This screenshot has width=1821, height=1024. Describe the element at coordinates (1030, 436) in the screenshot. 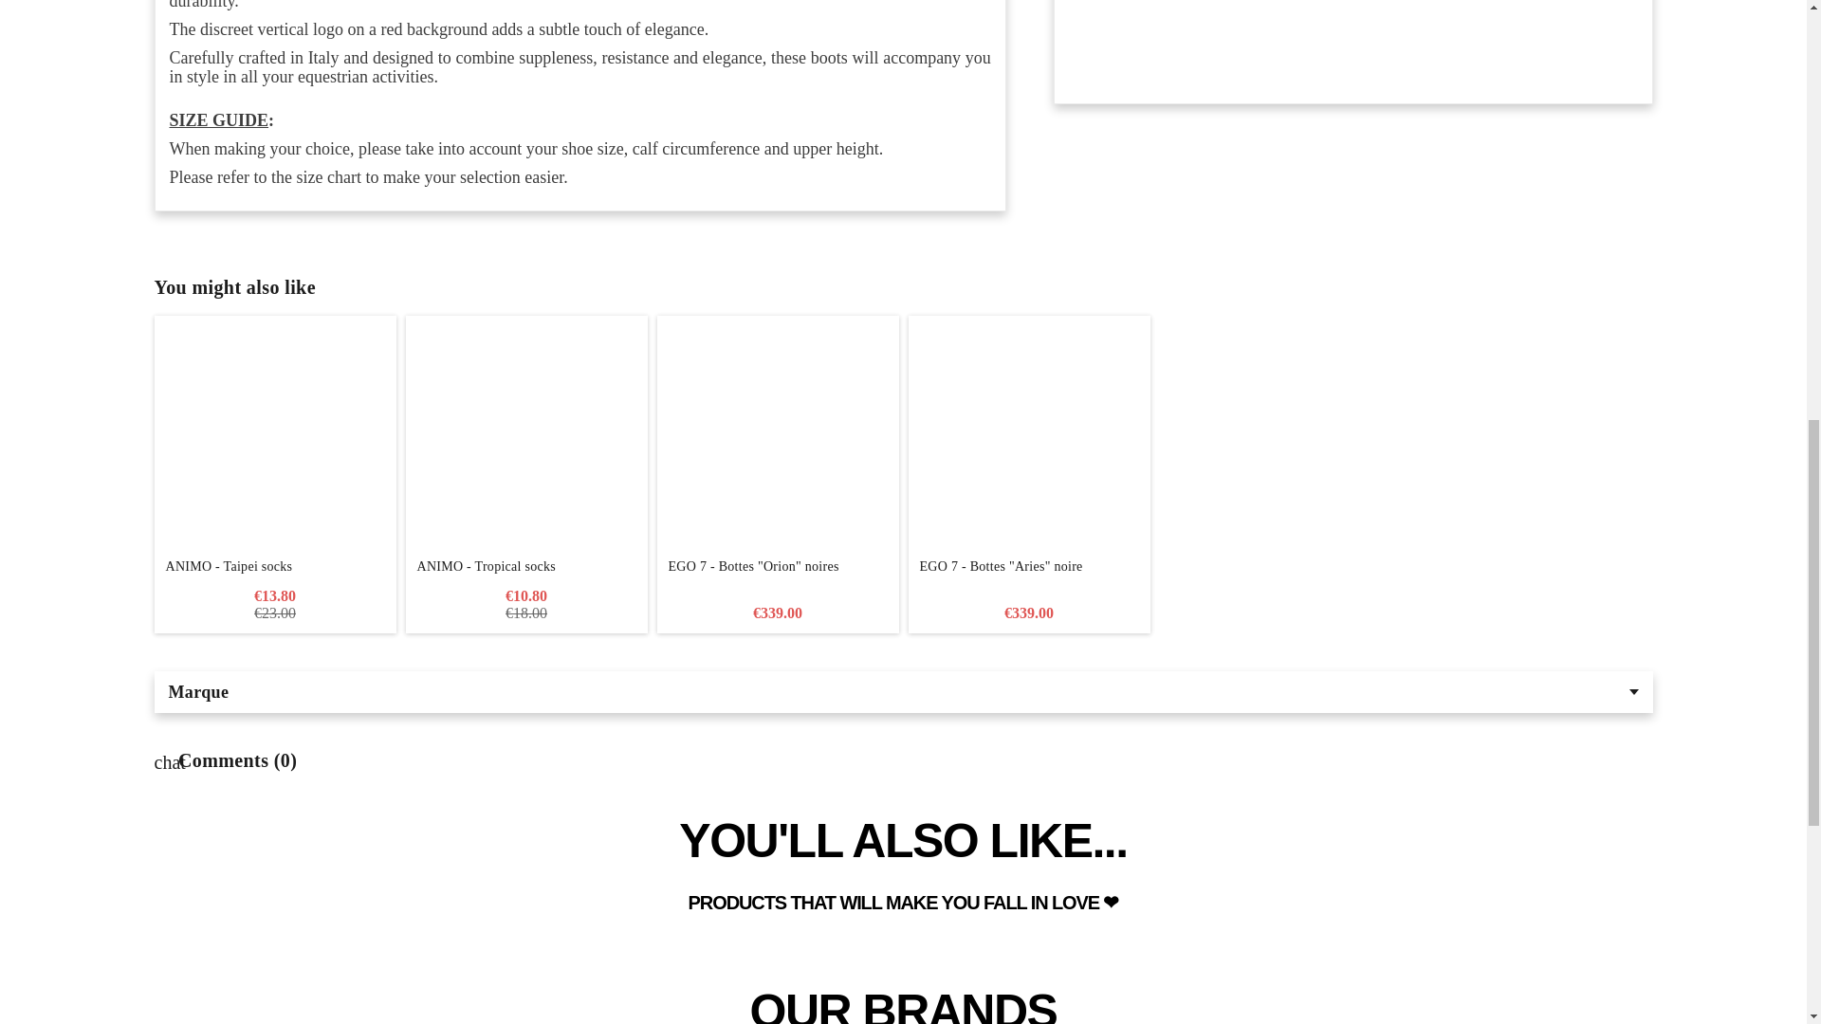

I see `EGO 7 - Bottes "Aries" noire` at that location.